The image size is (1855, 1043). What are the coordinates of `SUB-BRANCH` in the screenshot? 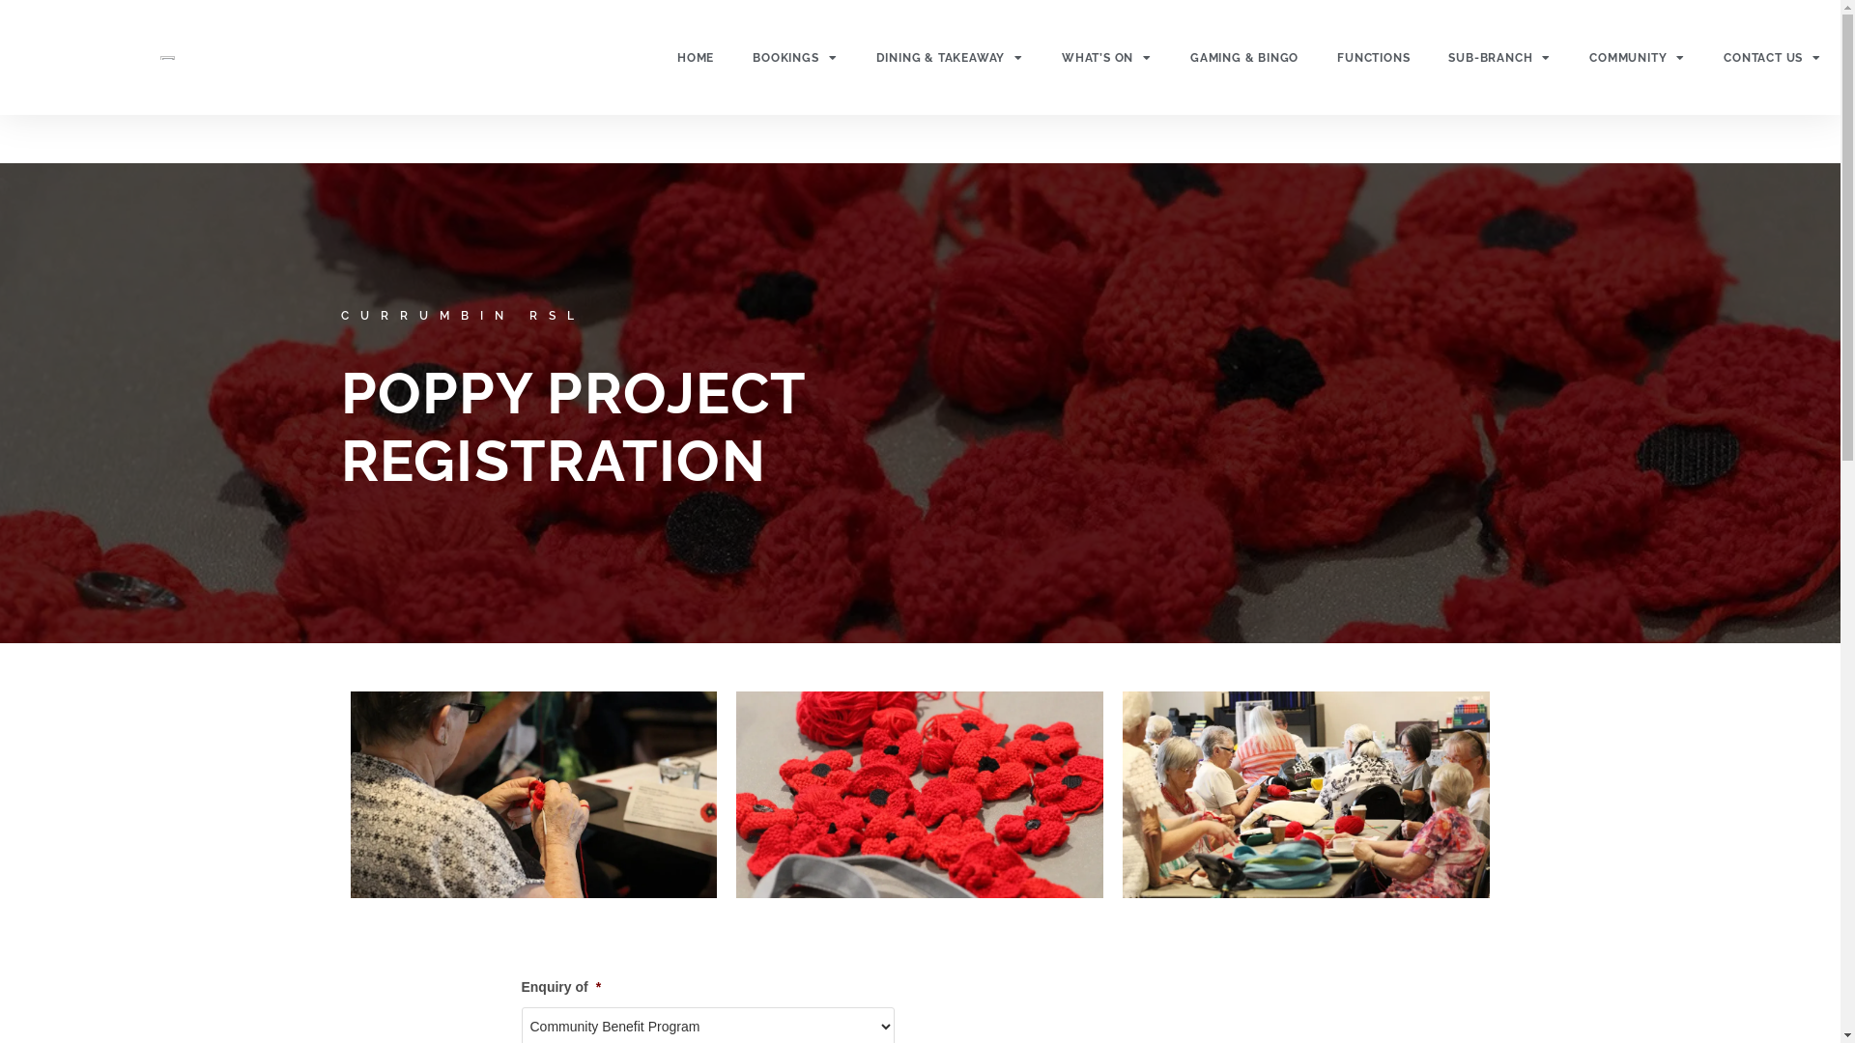 It's located at (1499, 56).